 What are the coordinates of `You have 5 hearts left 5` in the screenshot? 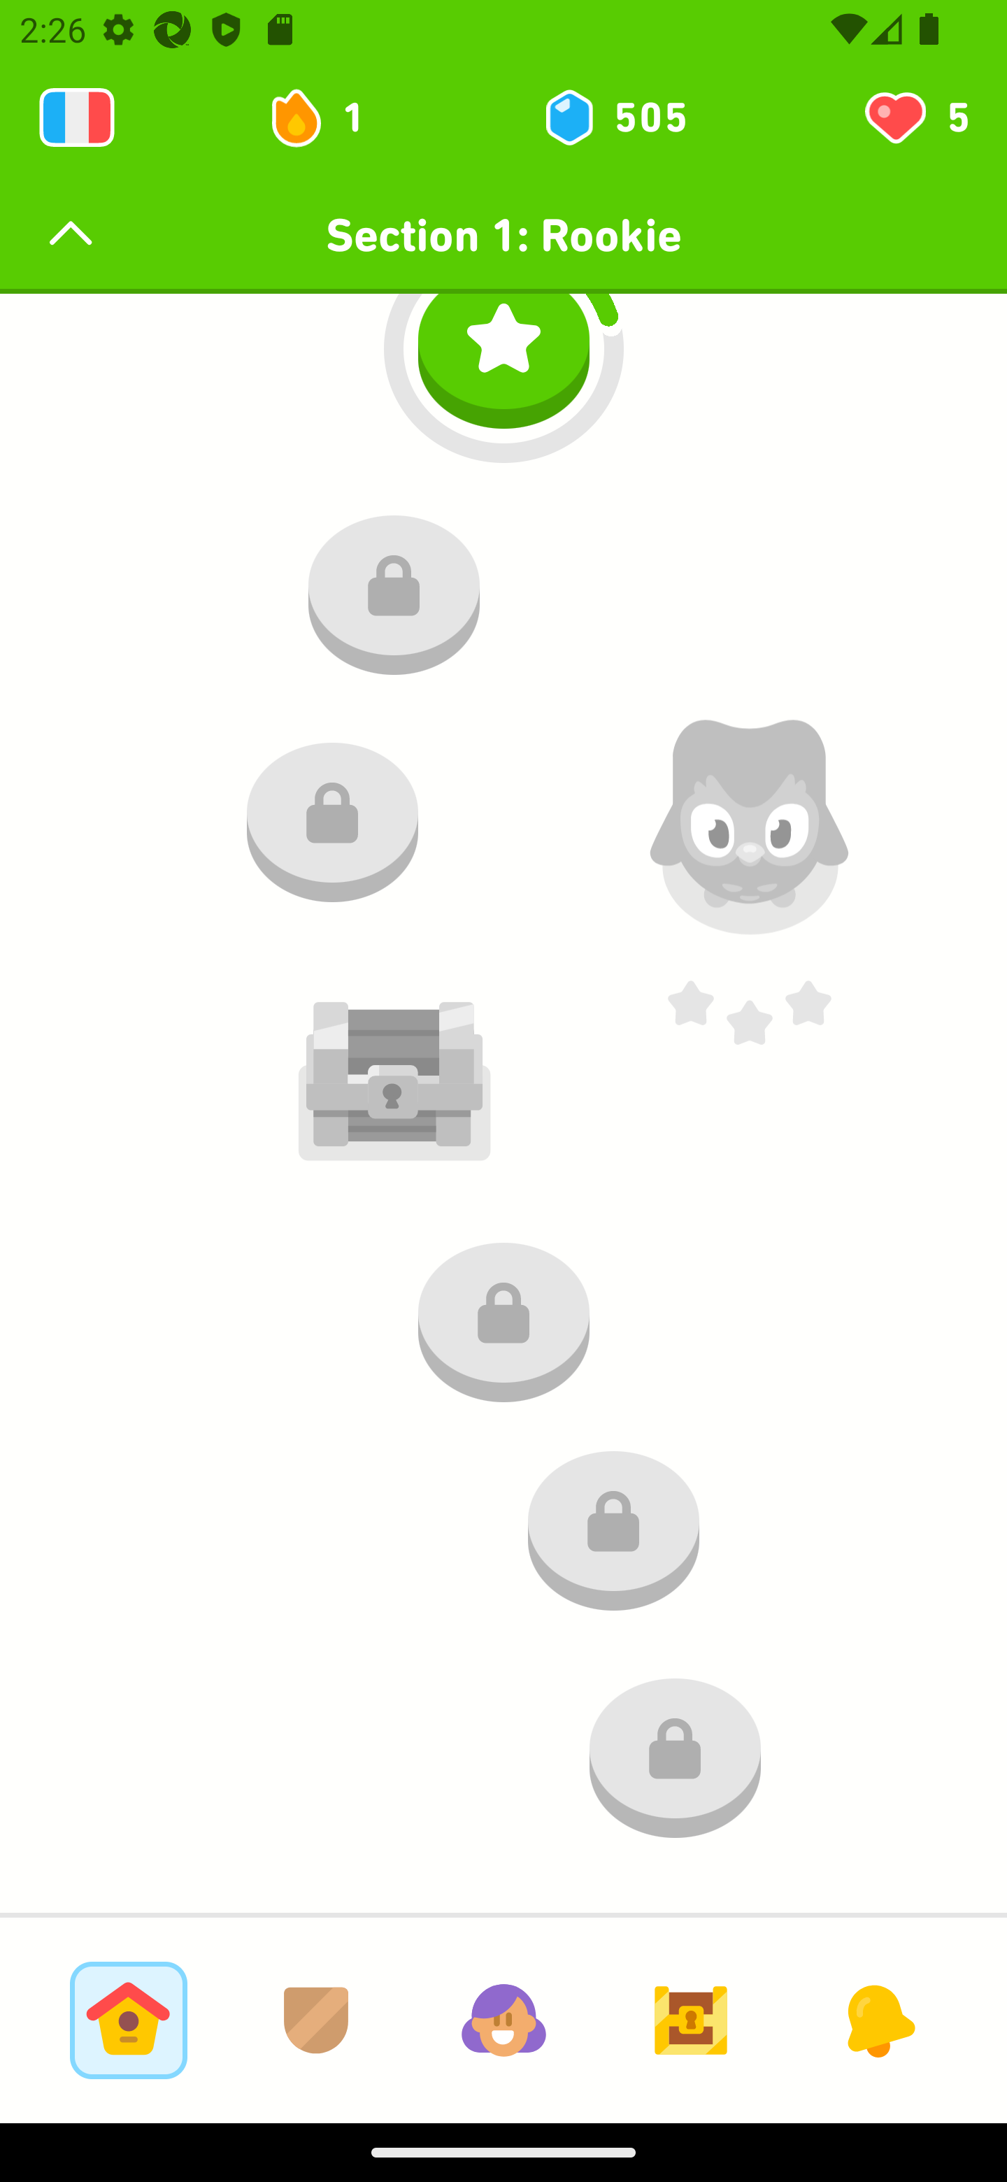 It's located at (915, 117).